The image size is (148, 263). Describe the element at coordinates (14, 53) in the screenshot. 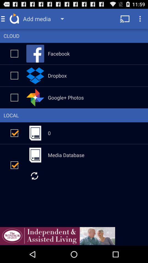

I see `check mark box` at that location.